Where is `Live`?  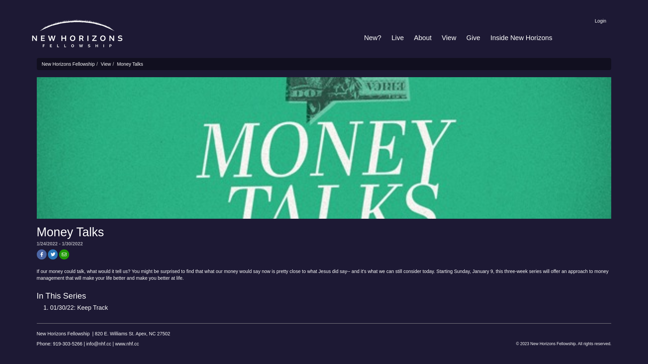
Live is located at coordinates (398, 38).